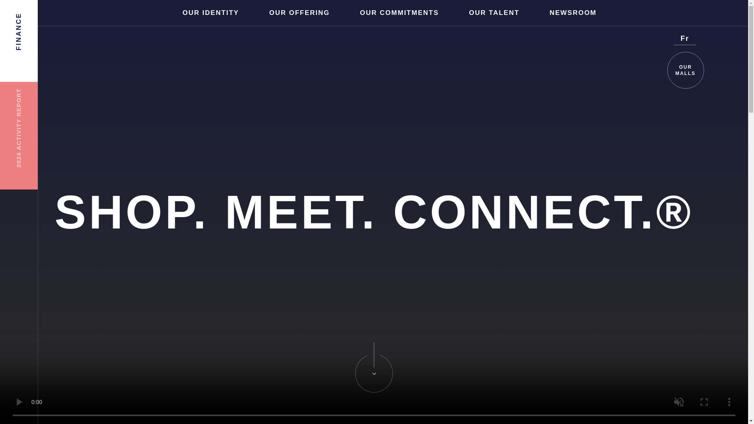  I want to click on Fr, so click(685, 38).